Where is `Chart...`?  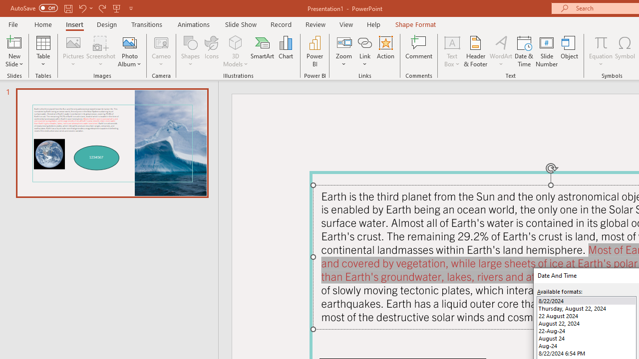
Chart... is located at coordinates (286, 51).